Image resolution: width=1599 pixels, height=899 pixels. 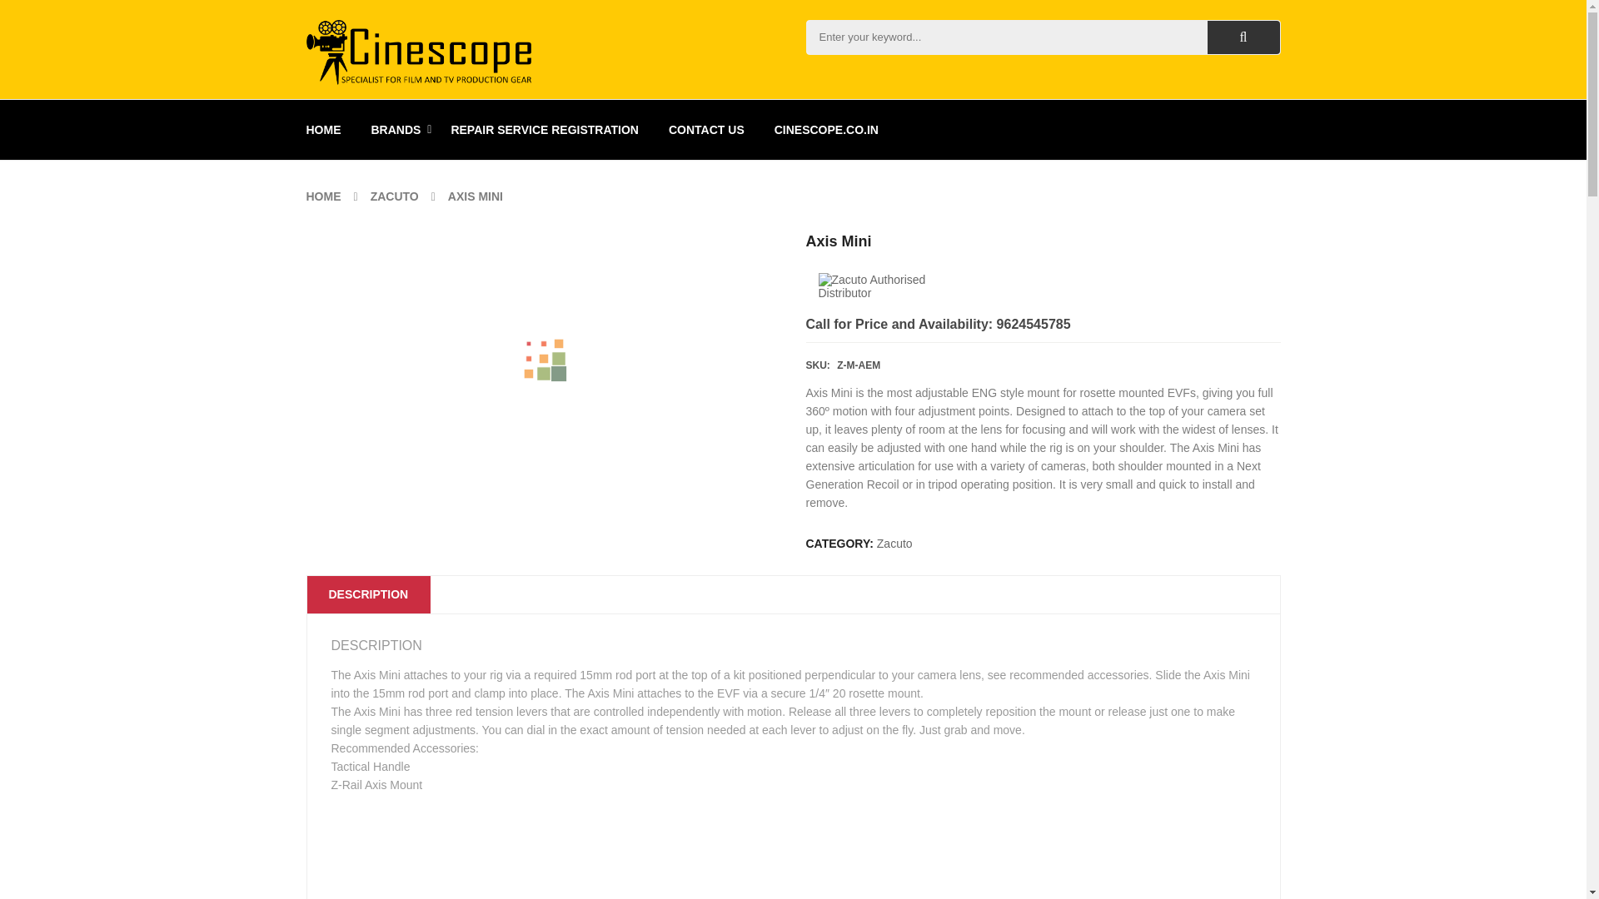 What do you see at coordinates (793, 846) in the screenshot?
I see `Axis Mini` at bounding box center [793, 846].